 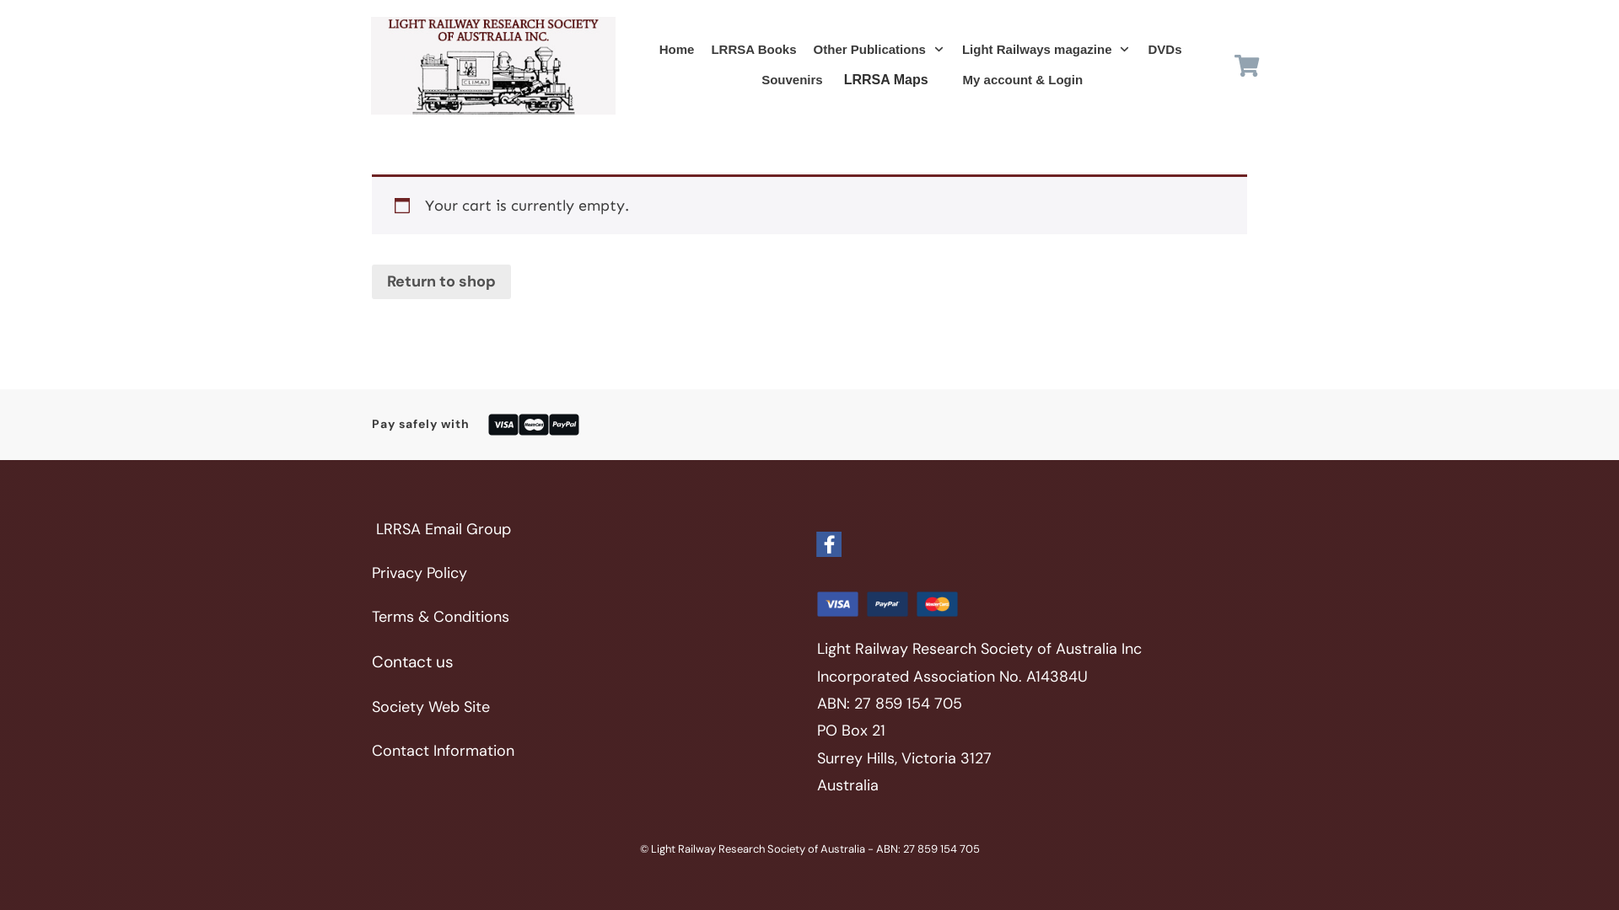 What do you see at coordinates (420, 573) in the screenshot?
I see `Privacy Policy` at bounding box center [420, 573].